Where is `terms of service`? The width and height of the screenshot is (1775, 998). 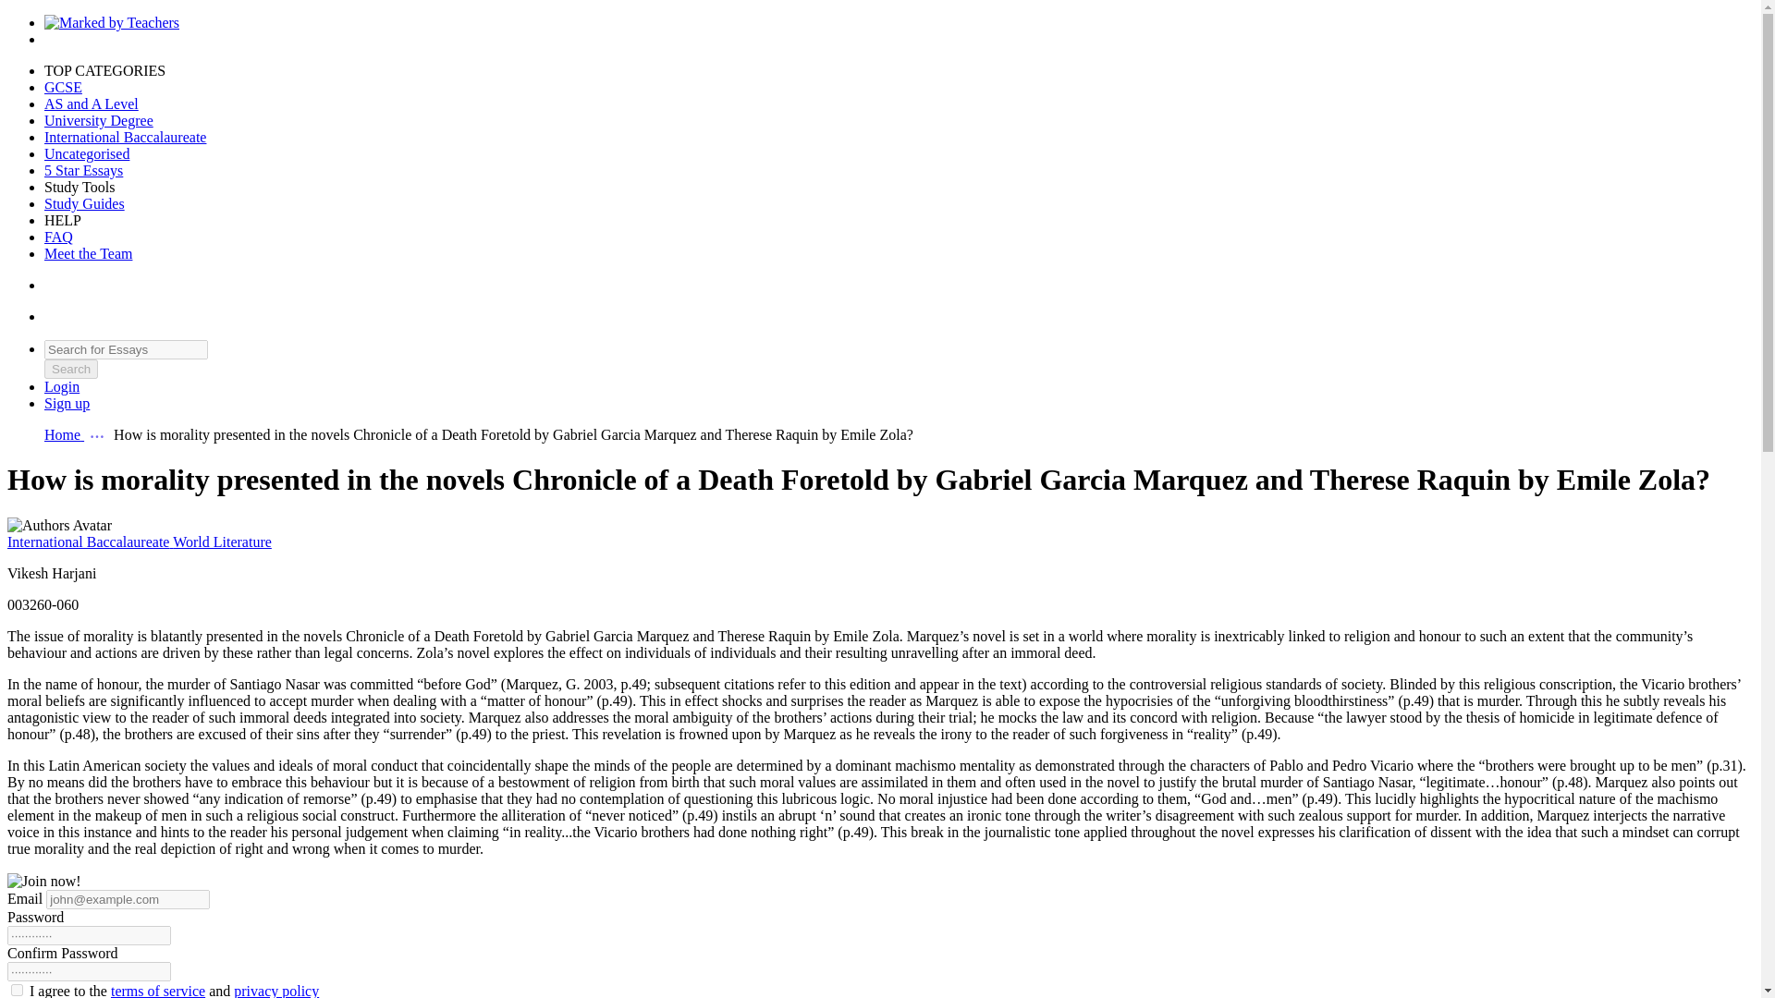
terms of service is located at coordinates (157, 991).